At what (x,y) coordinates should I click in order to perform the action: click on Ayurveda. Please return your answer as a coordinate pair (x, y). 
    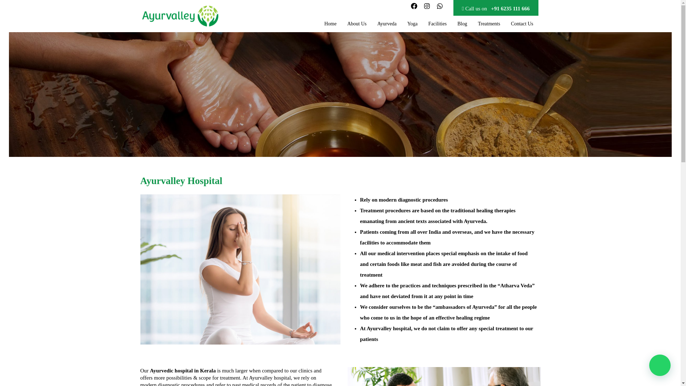
    Looking at the image, I should click on (387, 24).